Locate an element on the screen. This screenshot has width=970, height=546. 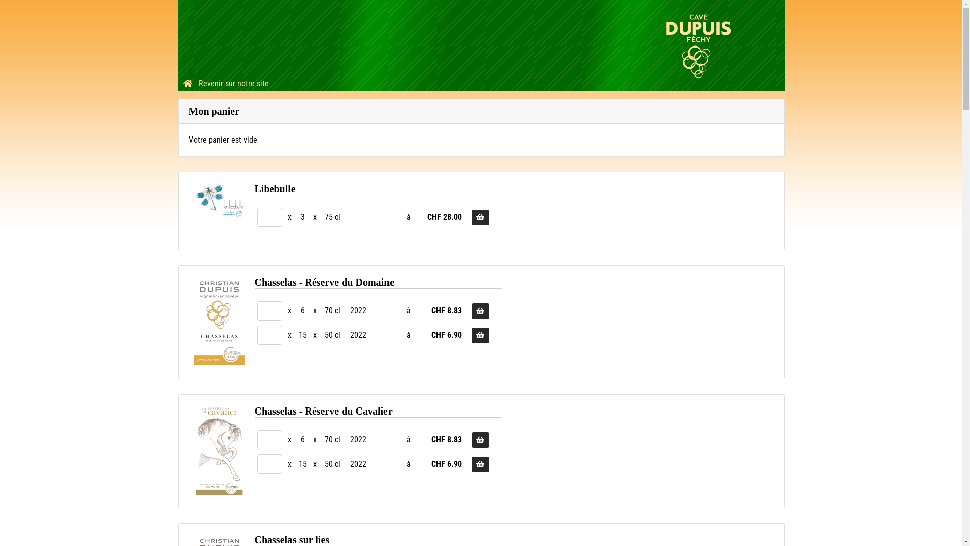
Ajouter au panier is located at coordinates (480, 336).